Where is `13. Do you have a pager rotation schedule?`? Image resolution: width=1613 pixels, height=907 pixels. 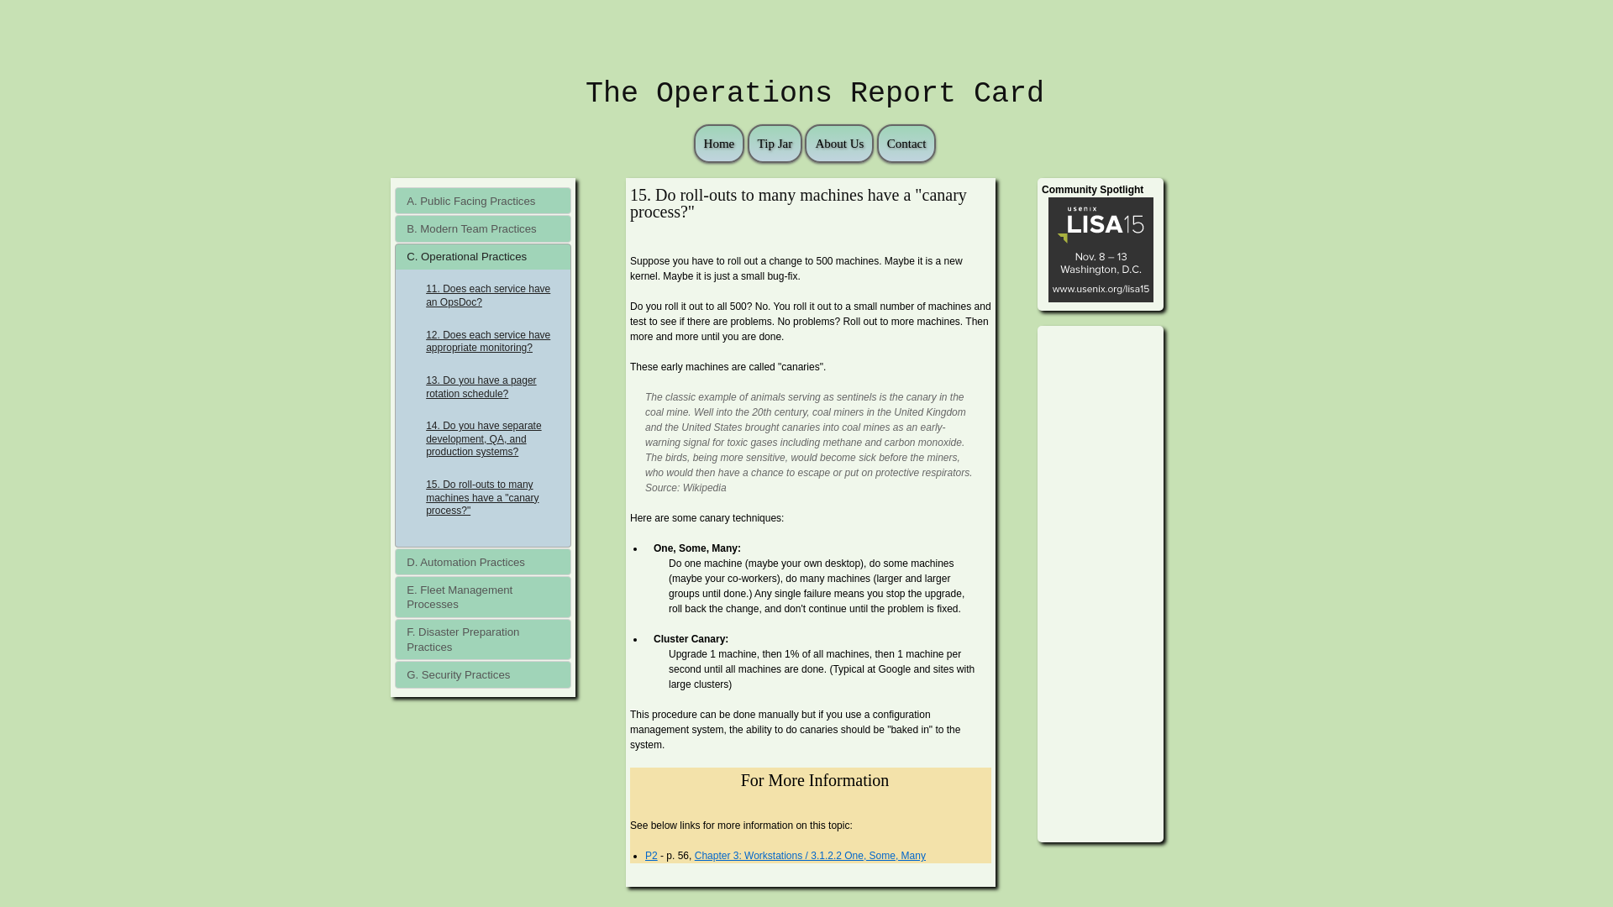
13. Do you have a pager rotation schedule? is located at coordinates (482, 393).